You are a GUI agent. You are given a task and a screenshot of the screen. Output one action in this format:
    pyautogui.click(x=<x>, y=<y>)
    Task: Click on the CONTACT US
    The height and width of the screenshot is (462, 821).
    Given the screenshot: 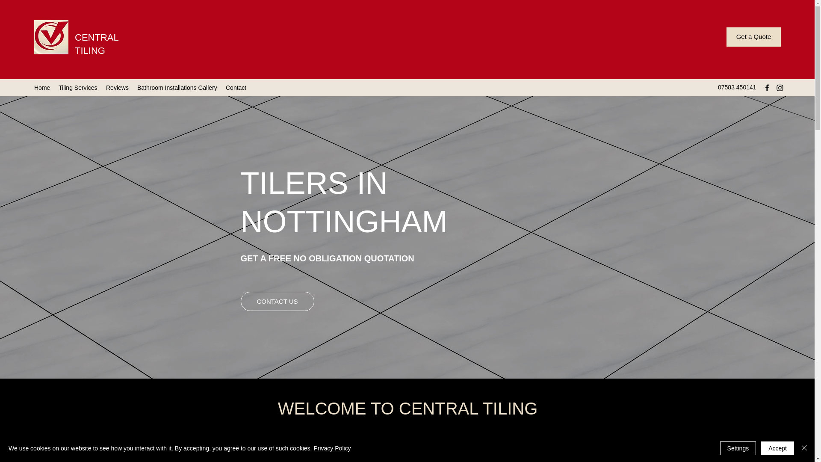 What is the action you would take?
    pyautogui.click(x=277, y=301)
    